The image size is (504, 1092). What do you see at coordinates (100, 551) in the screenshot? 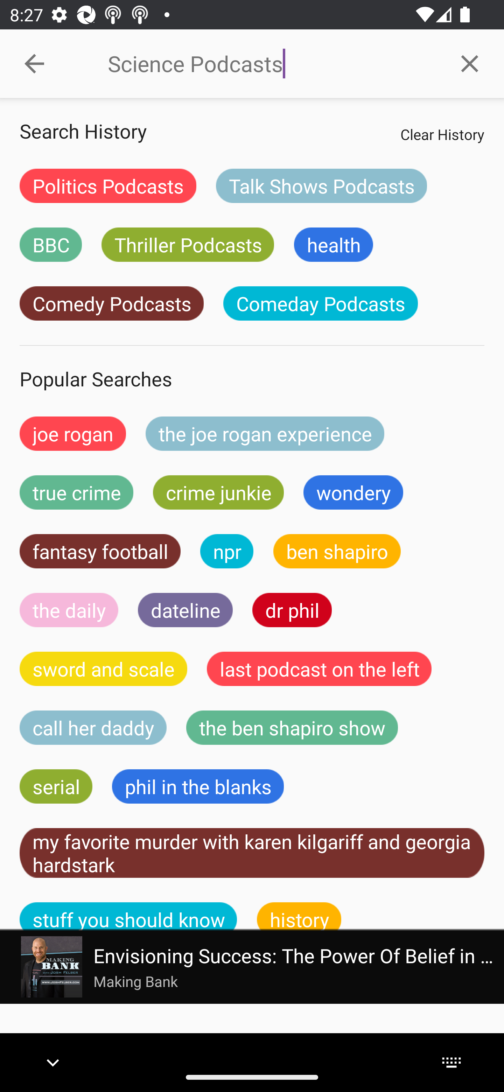
I see `fantasy football` at bounding box center [100, 551].